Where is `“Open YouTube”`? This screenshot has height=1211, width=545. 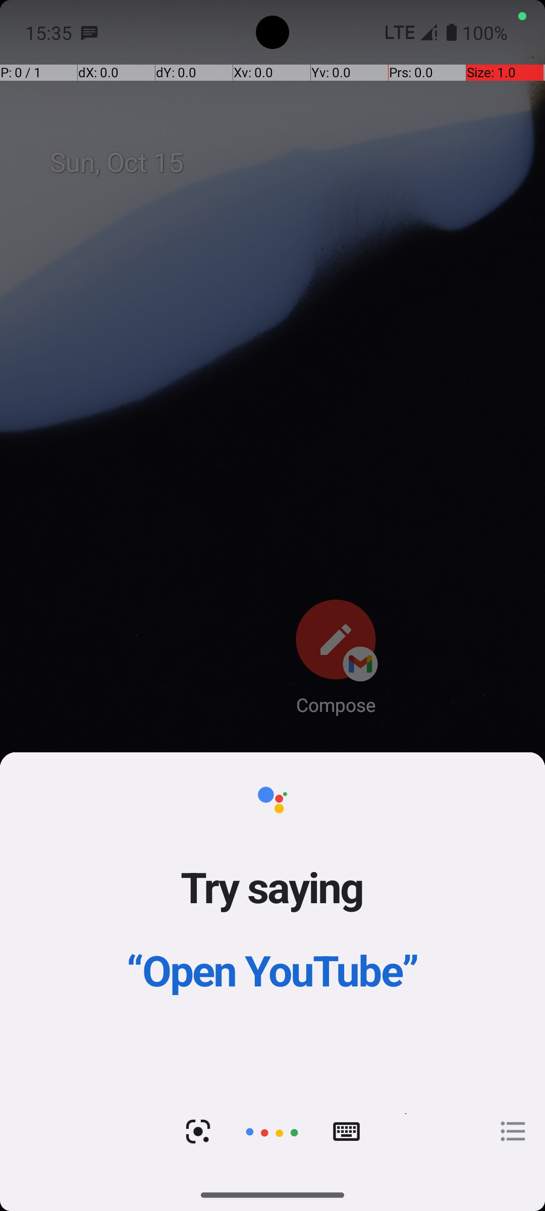
“Open YouTube” is located at coordinates (272, 970).